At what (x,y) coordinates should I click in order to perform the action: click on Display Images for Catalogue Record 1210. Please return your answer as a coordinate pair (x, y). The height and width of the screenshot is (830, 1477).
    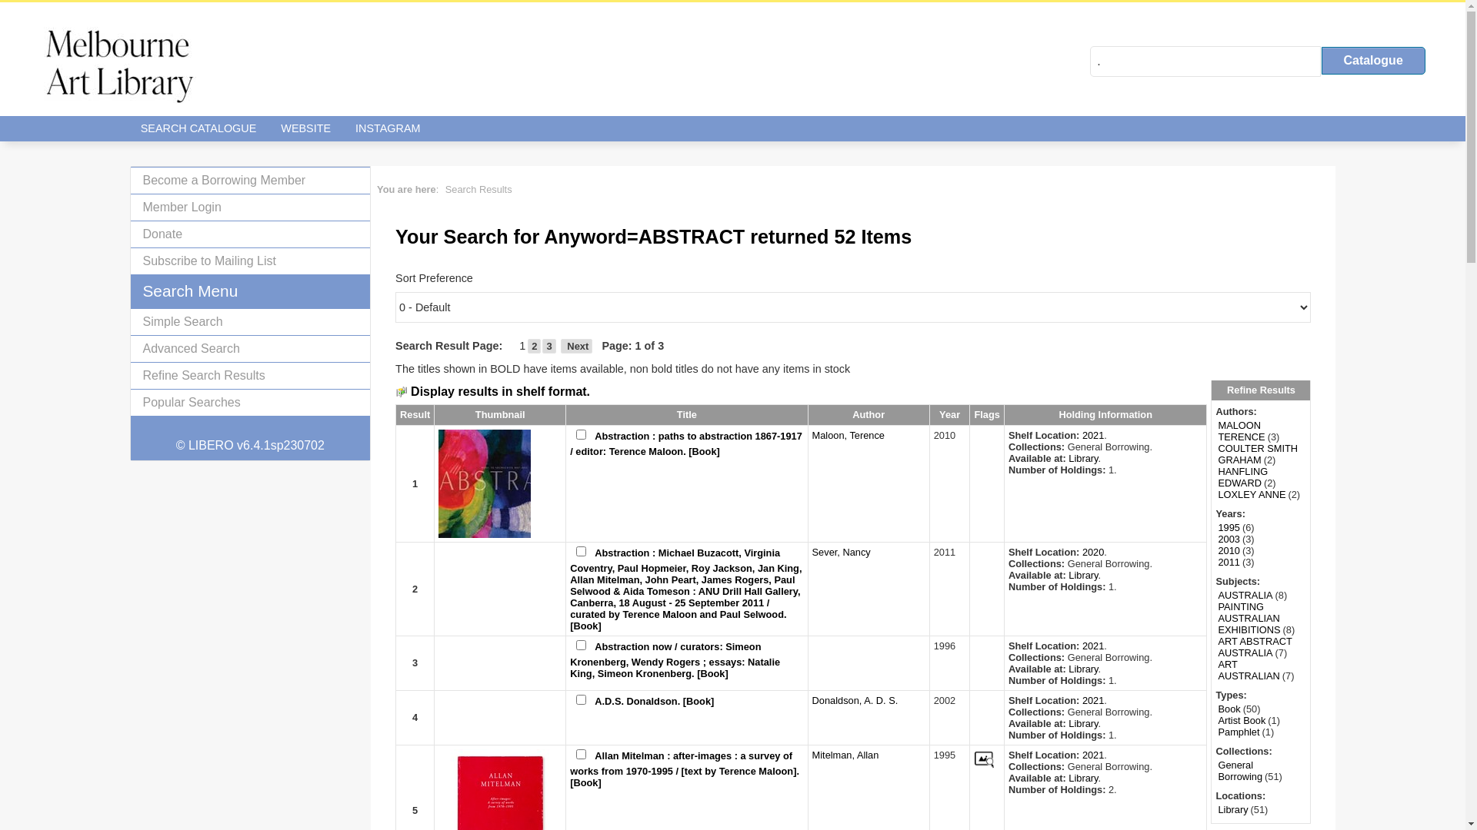
    Looking at the image, I should click on (985, 759).